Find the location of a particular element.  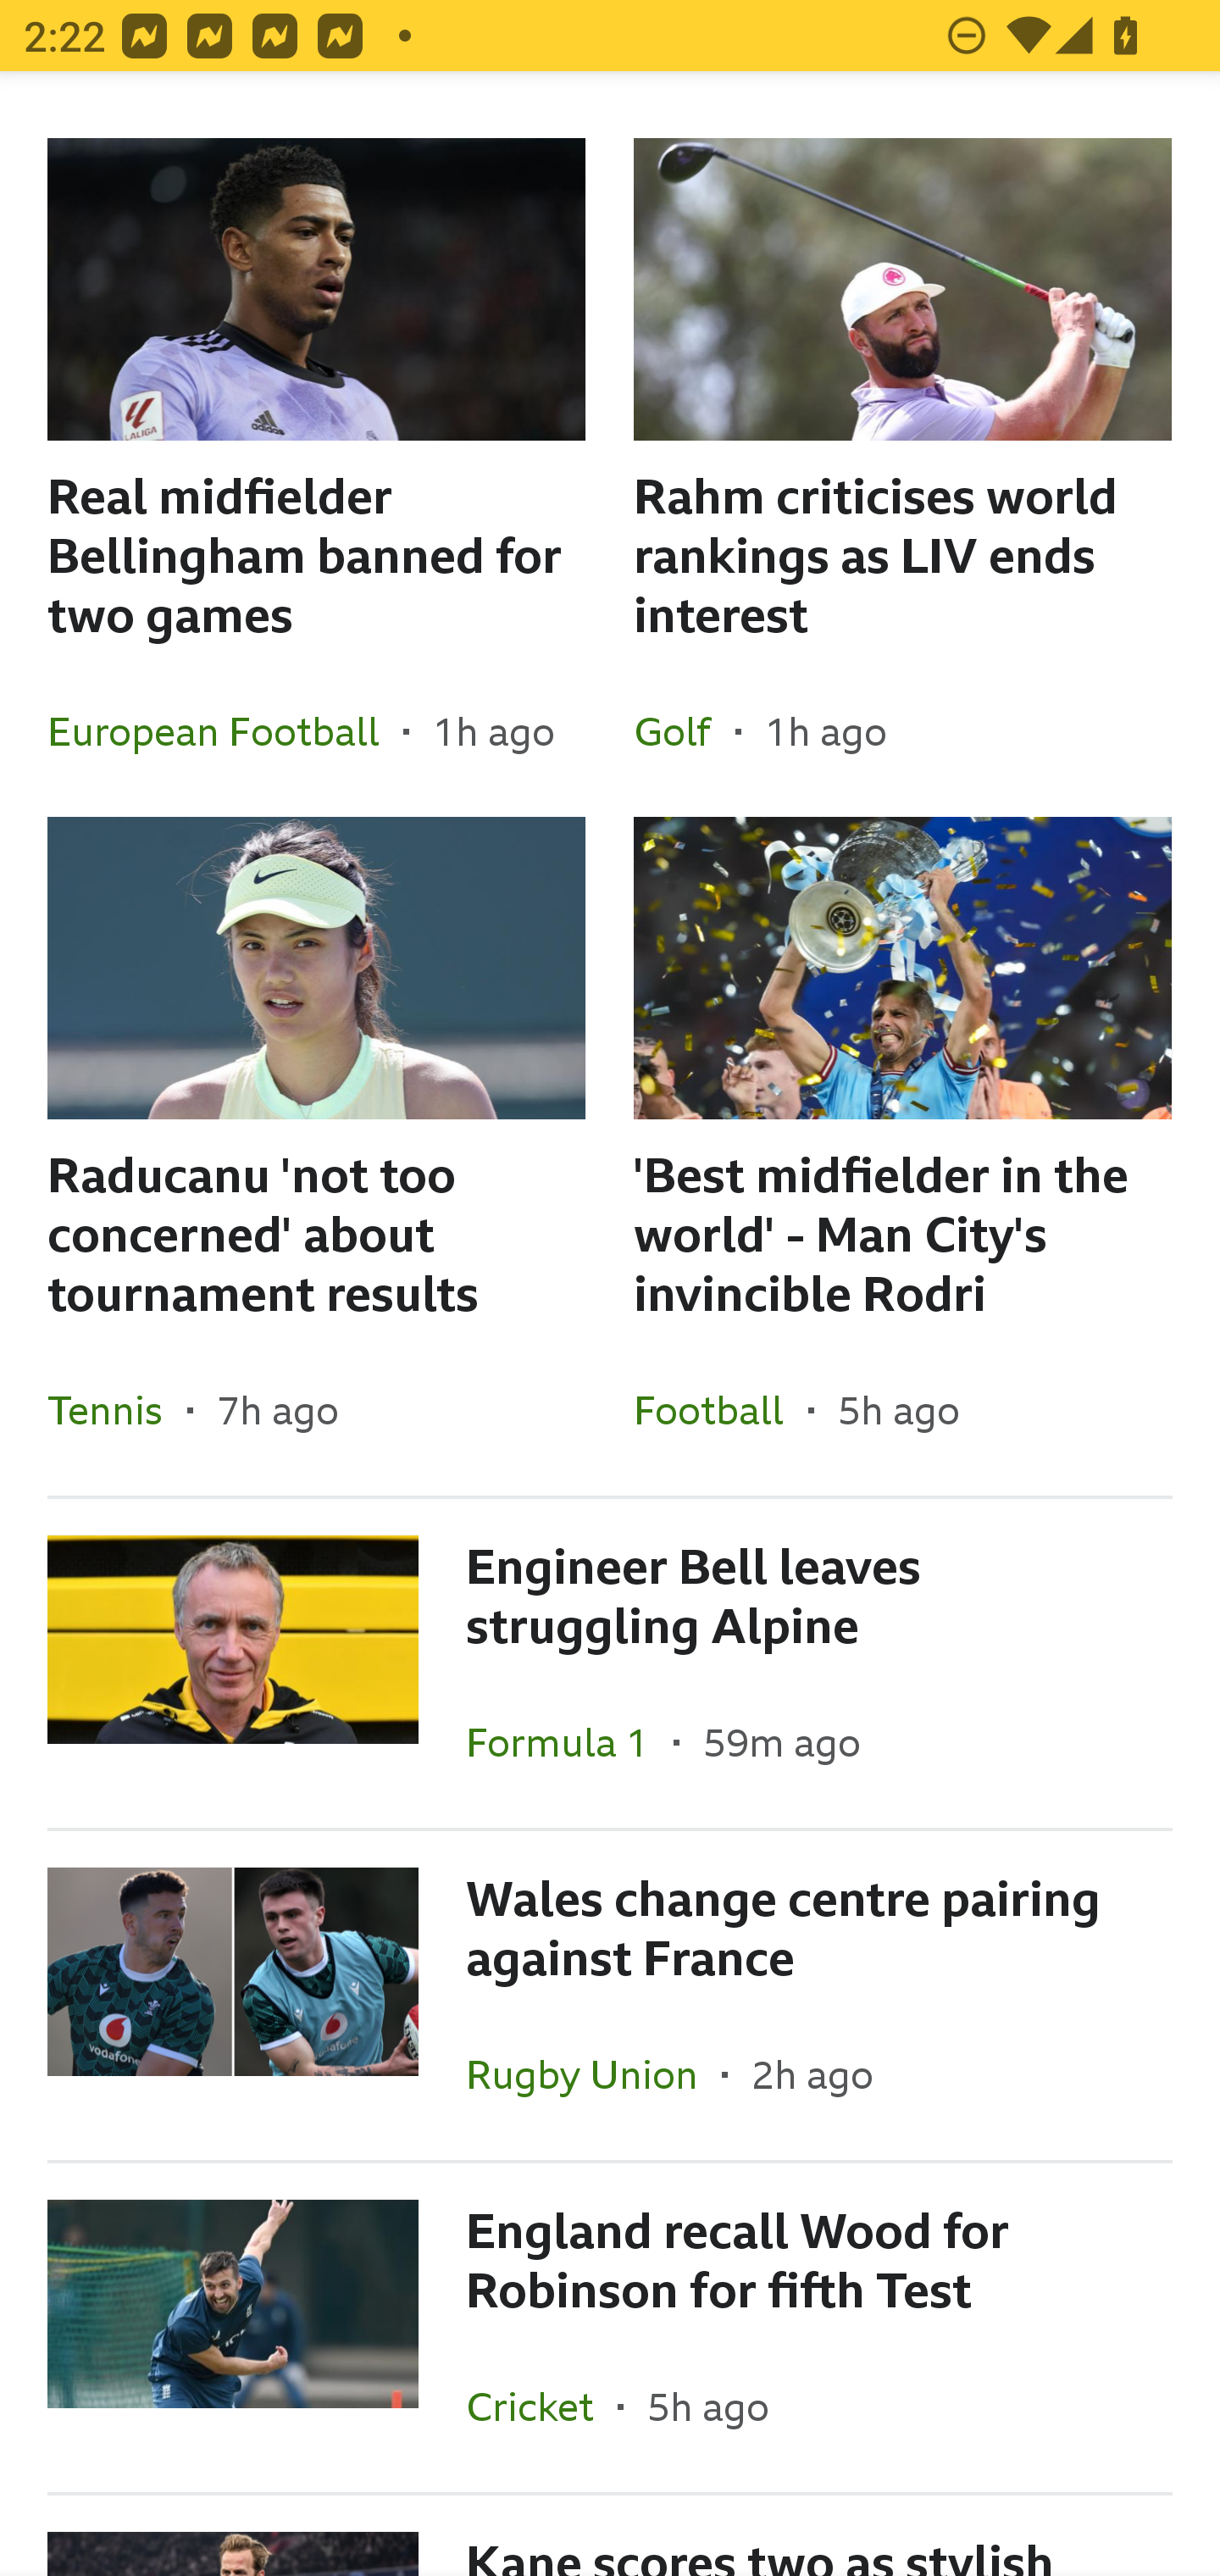

Rugby Union In the section Rugby Union is located at coordinates (594, 2073).